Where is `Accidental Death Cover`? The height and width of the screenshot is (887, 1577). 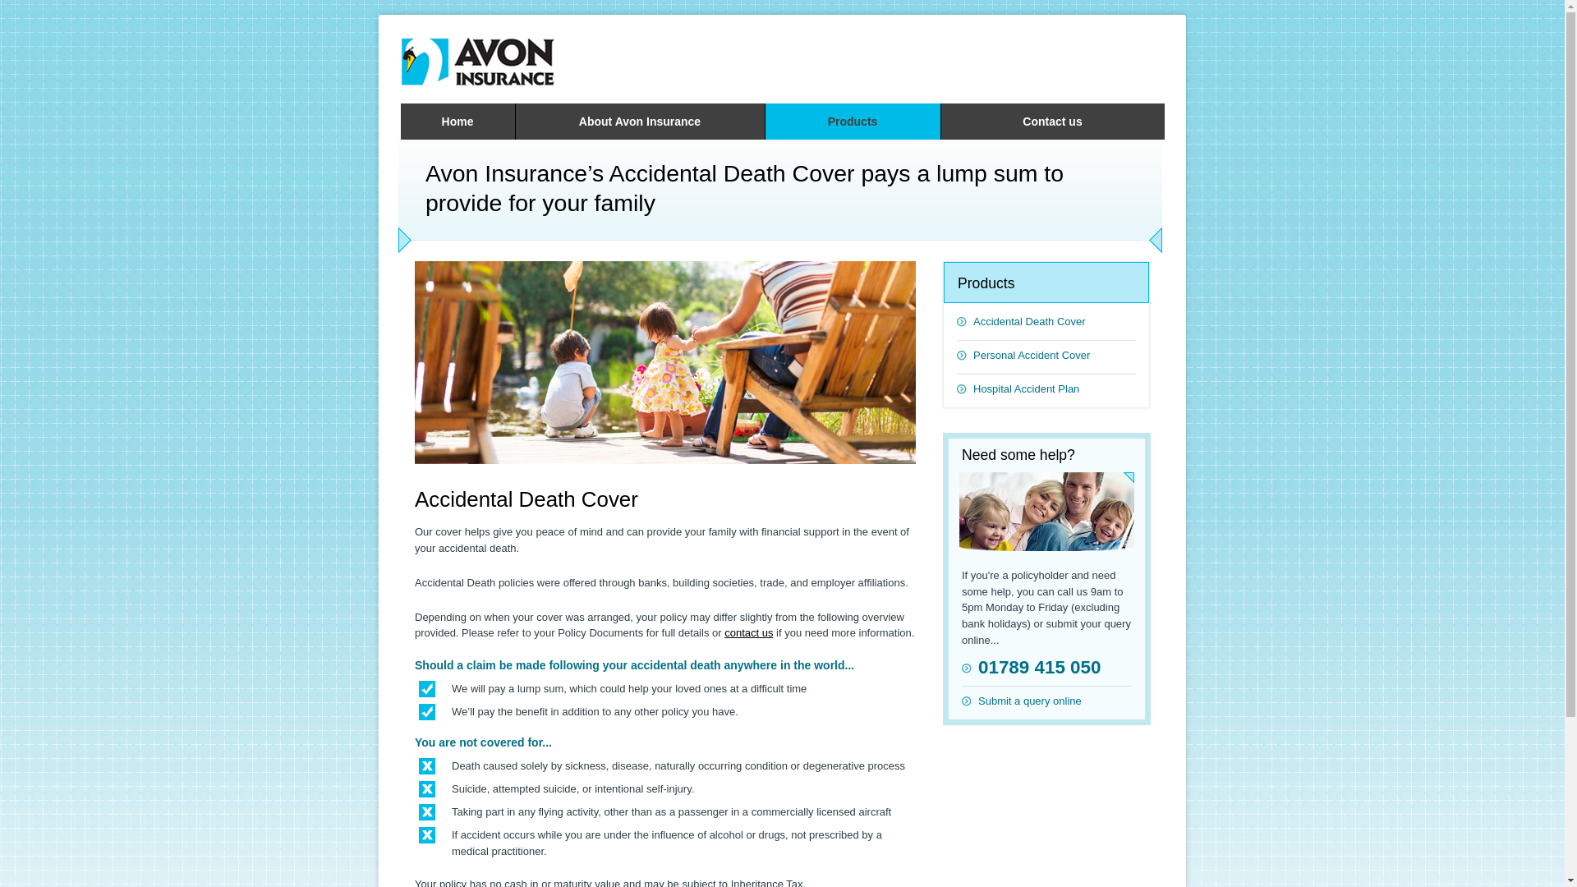
Accidental Death Cover is located at coordinates (1046, 317).